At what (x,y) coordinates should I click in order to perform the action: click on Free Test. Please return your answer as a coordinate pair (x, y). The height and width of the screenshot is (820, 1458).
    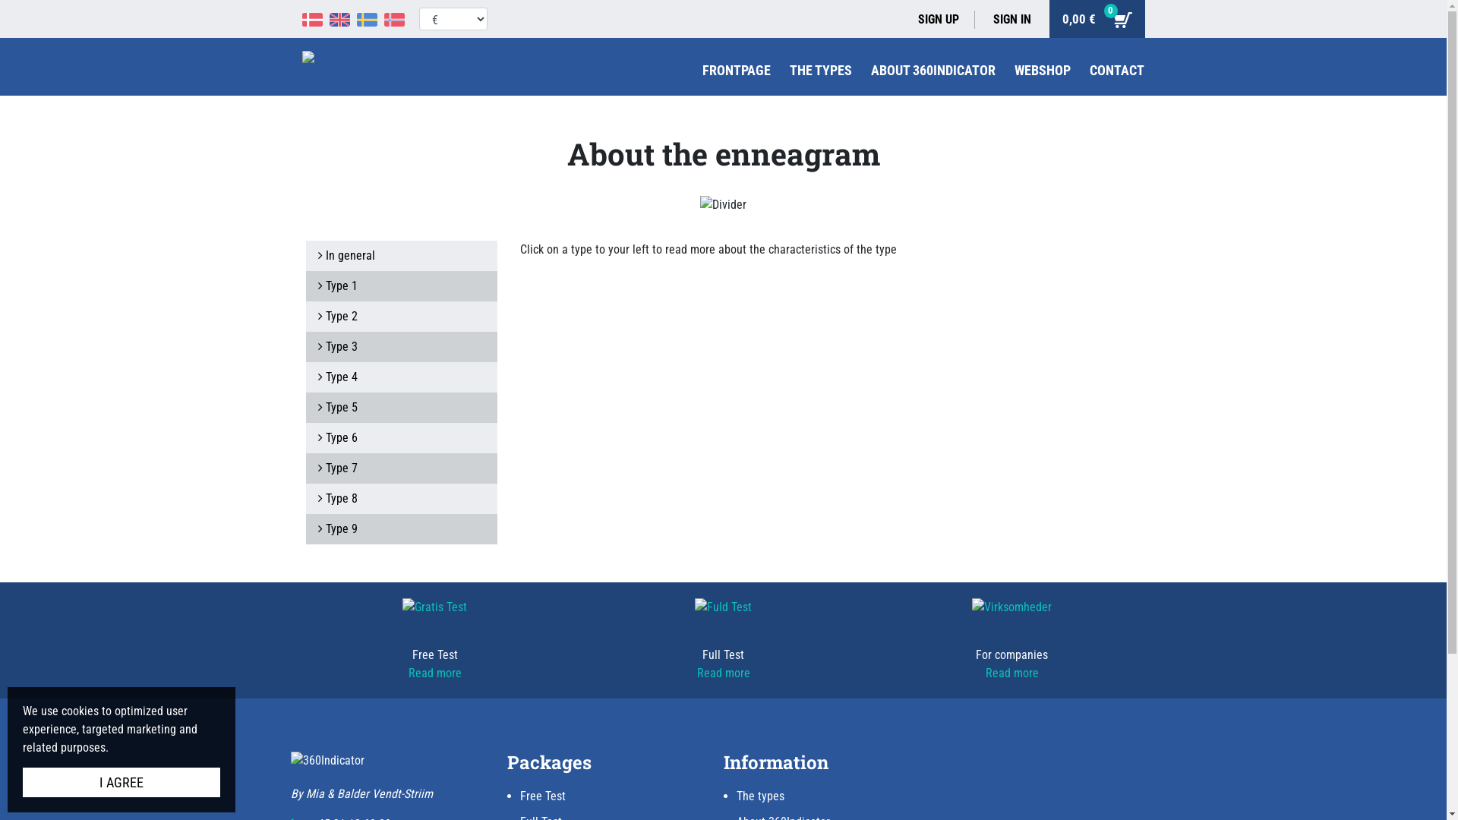
    Looking at the image, I should click on (542, 796).